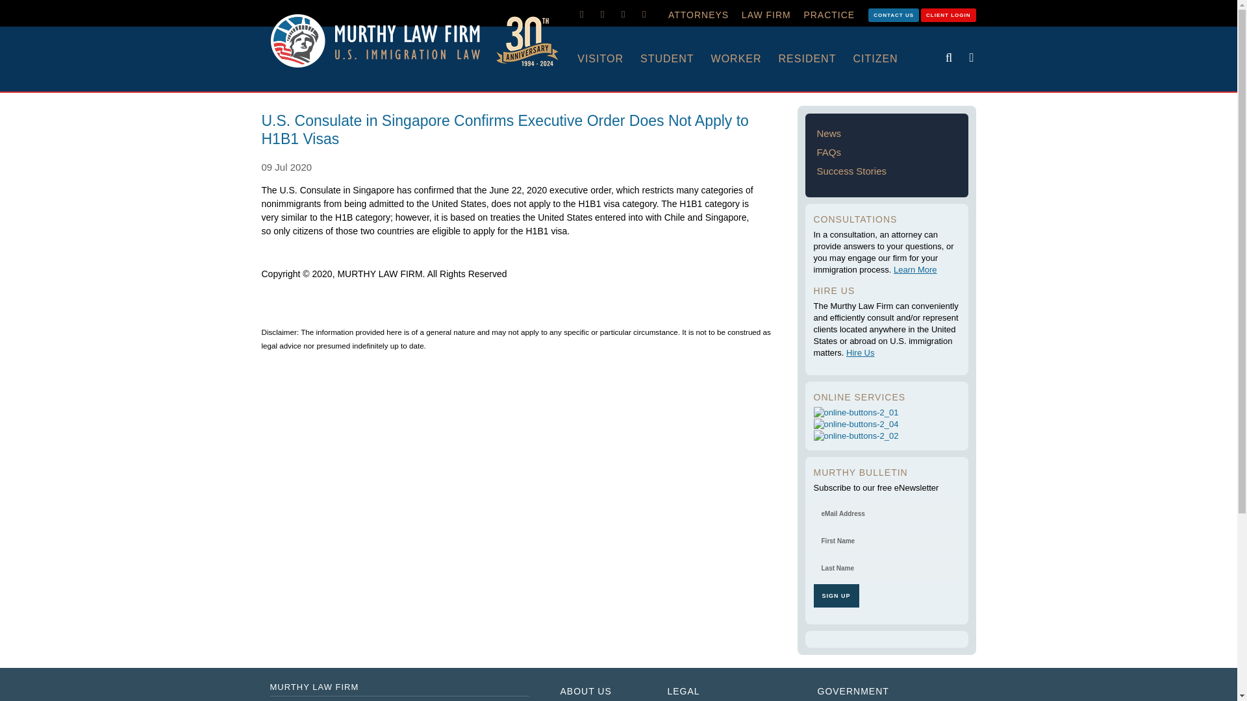 The height and width of the screenshot is (701, 1247). Describe the element at coordinates (609, 59) in the screenshot. I see `VISITOR` at that location.